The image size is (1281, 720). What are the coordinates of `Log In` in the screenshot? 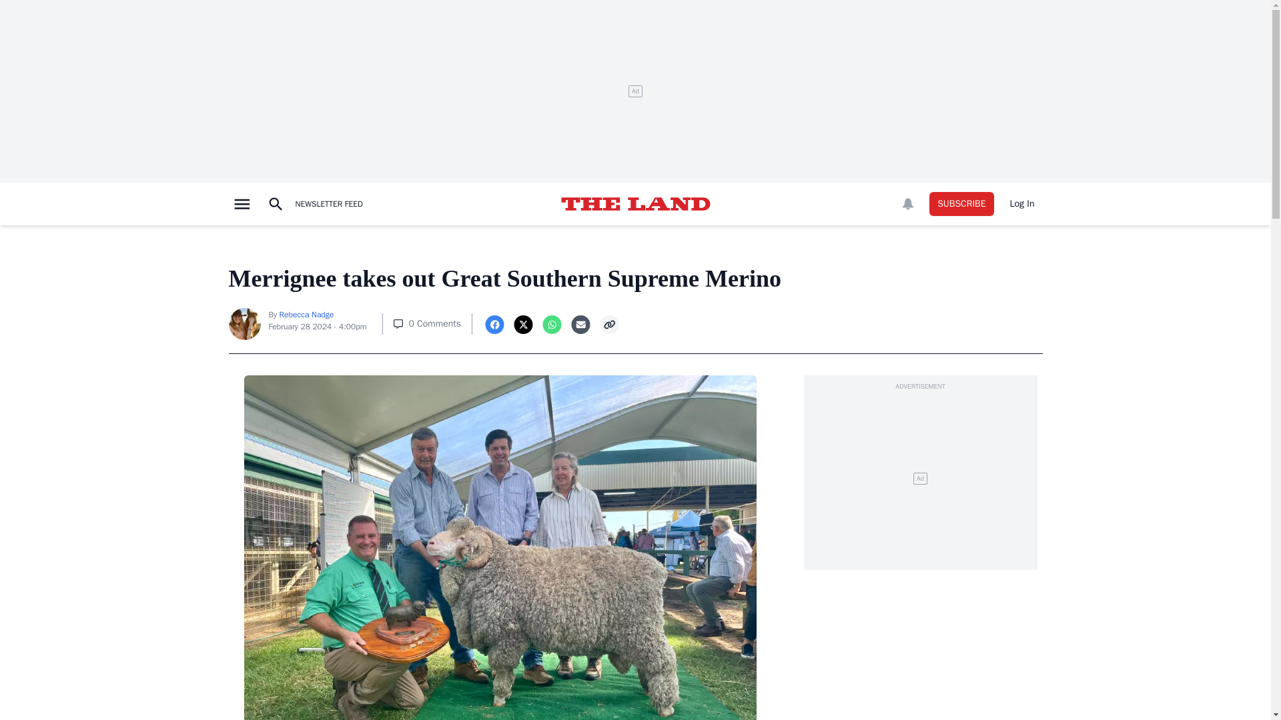 It's located at (1022, 204).